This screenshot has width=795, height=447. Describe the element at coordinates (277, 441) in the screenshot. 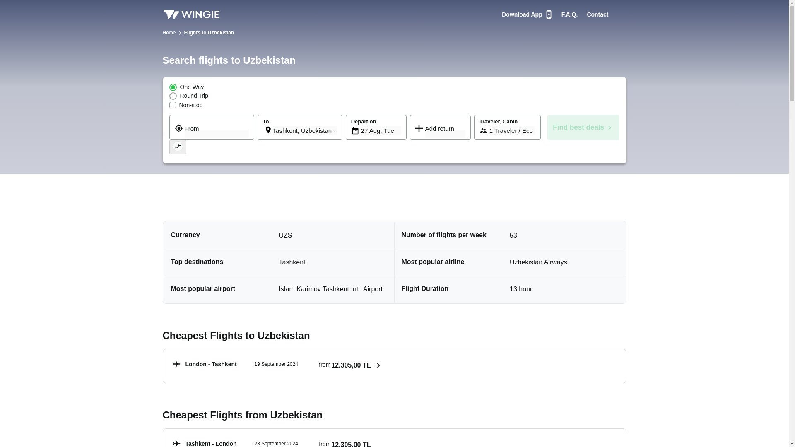

I see `Origin Destination Switch` at that location.